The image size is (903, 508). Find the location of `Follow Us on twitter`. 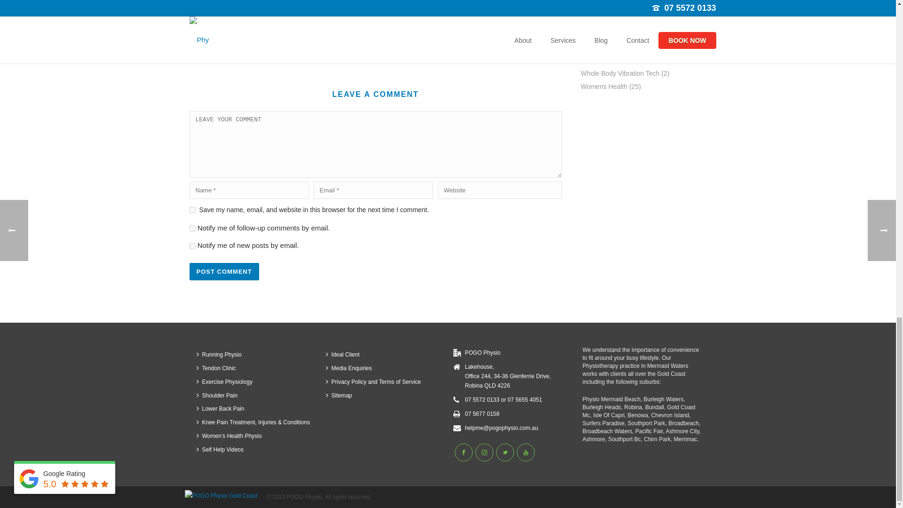

Follow Us on twitter is located at coordinates (505, 452).